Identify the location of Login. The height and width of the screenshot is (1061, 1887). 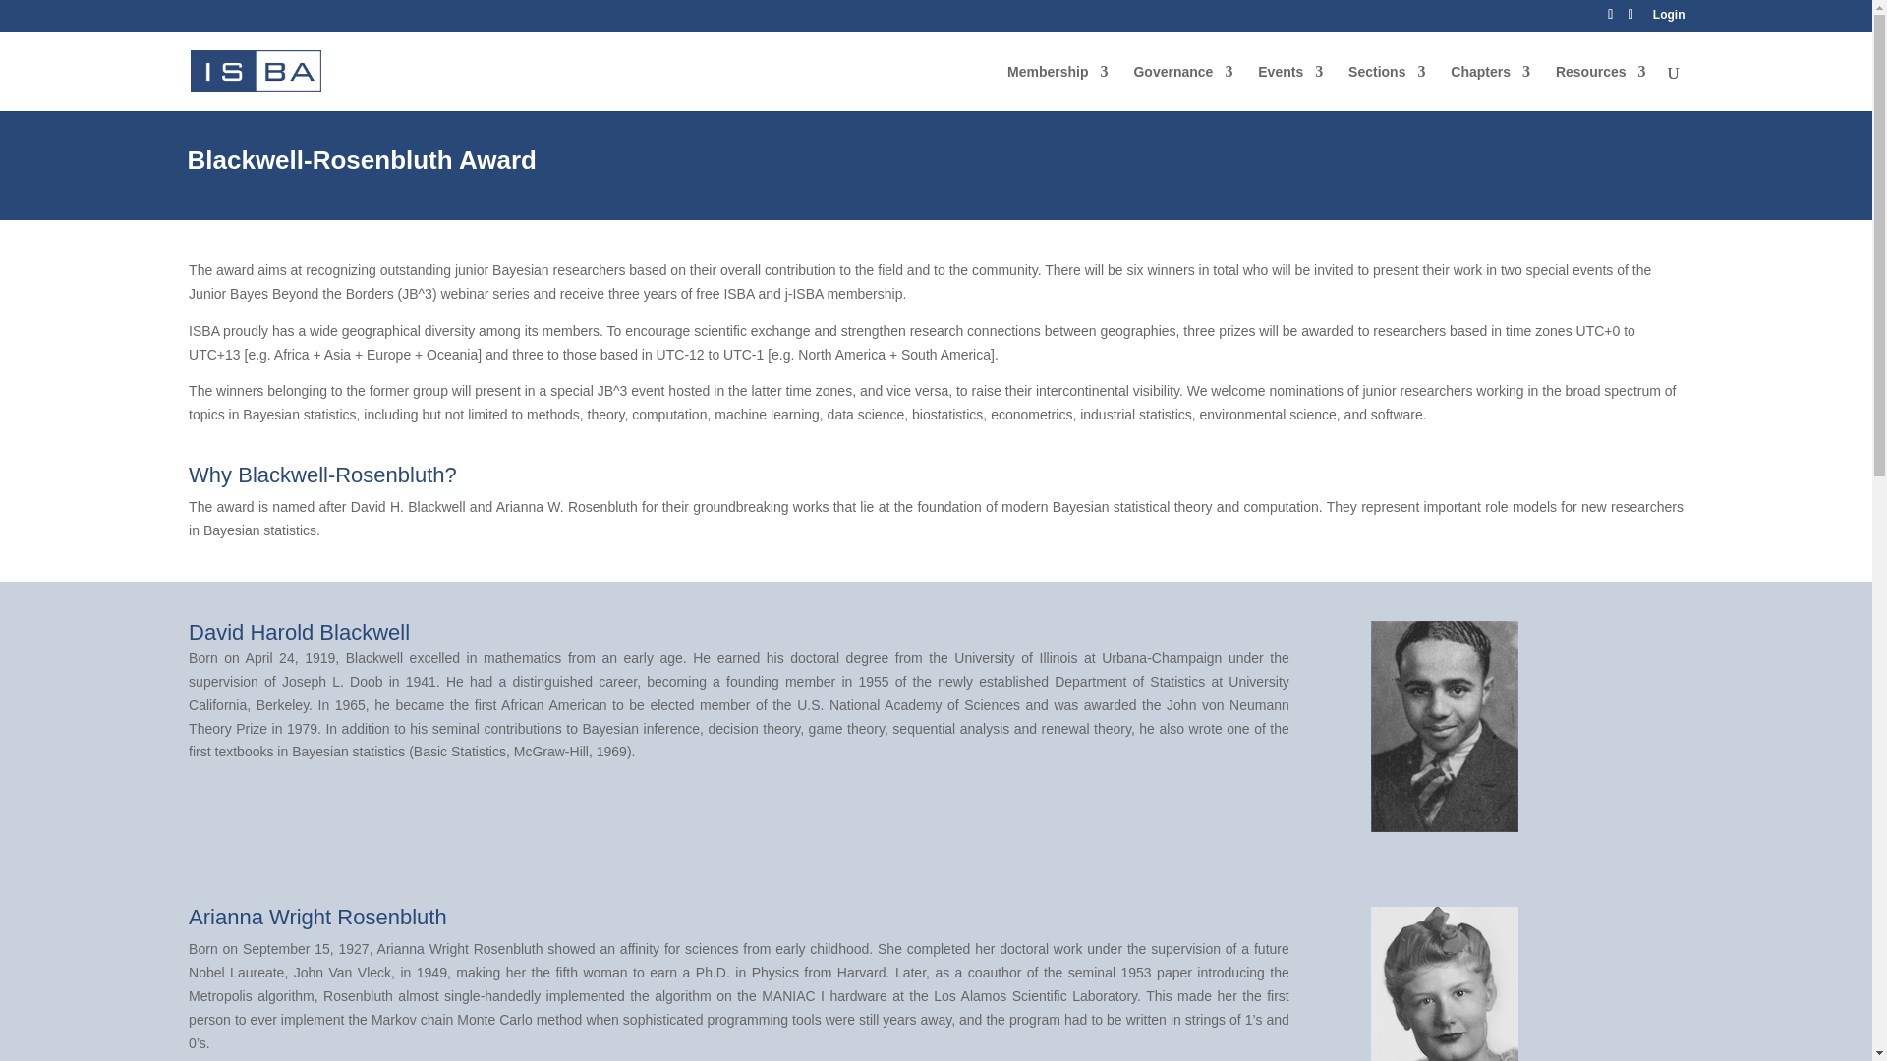
(1669, 19).